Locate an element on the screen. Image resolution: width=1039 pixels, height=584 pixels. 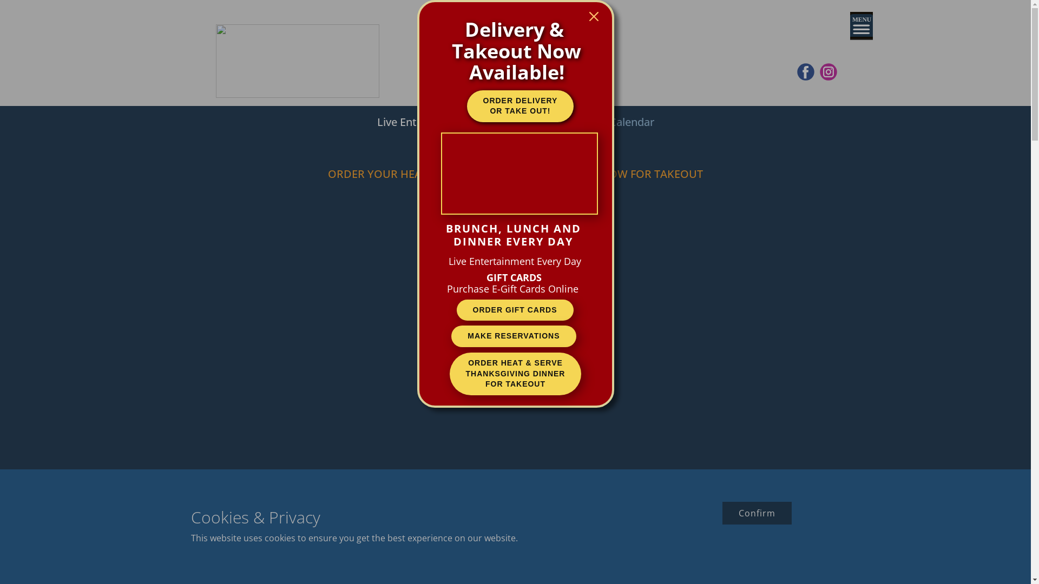
ORDER DELIVERY
OR TAKE OUT! is located at coordinates (520, 106).